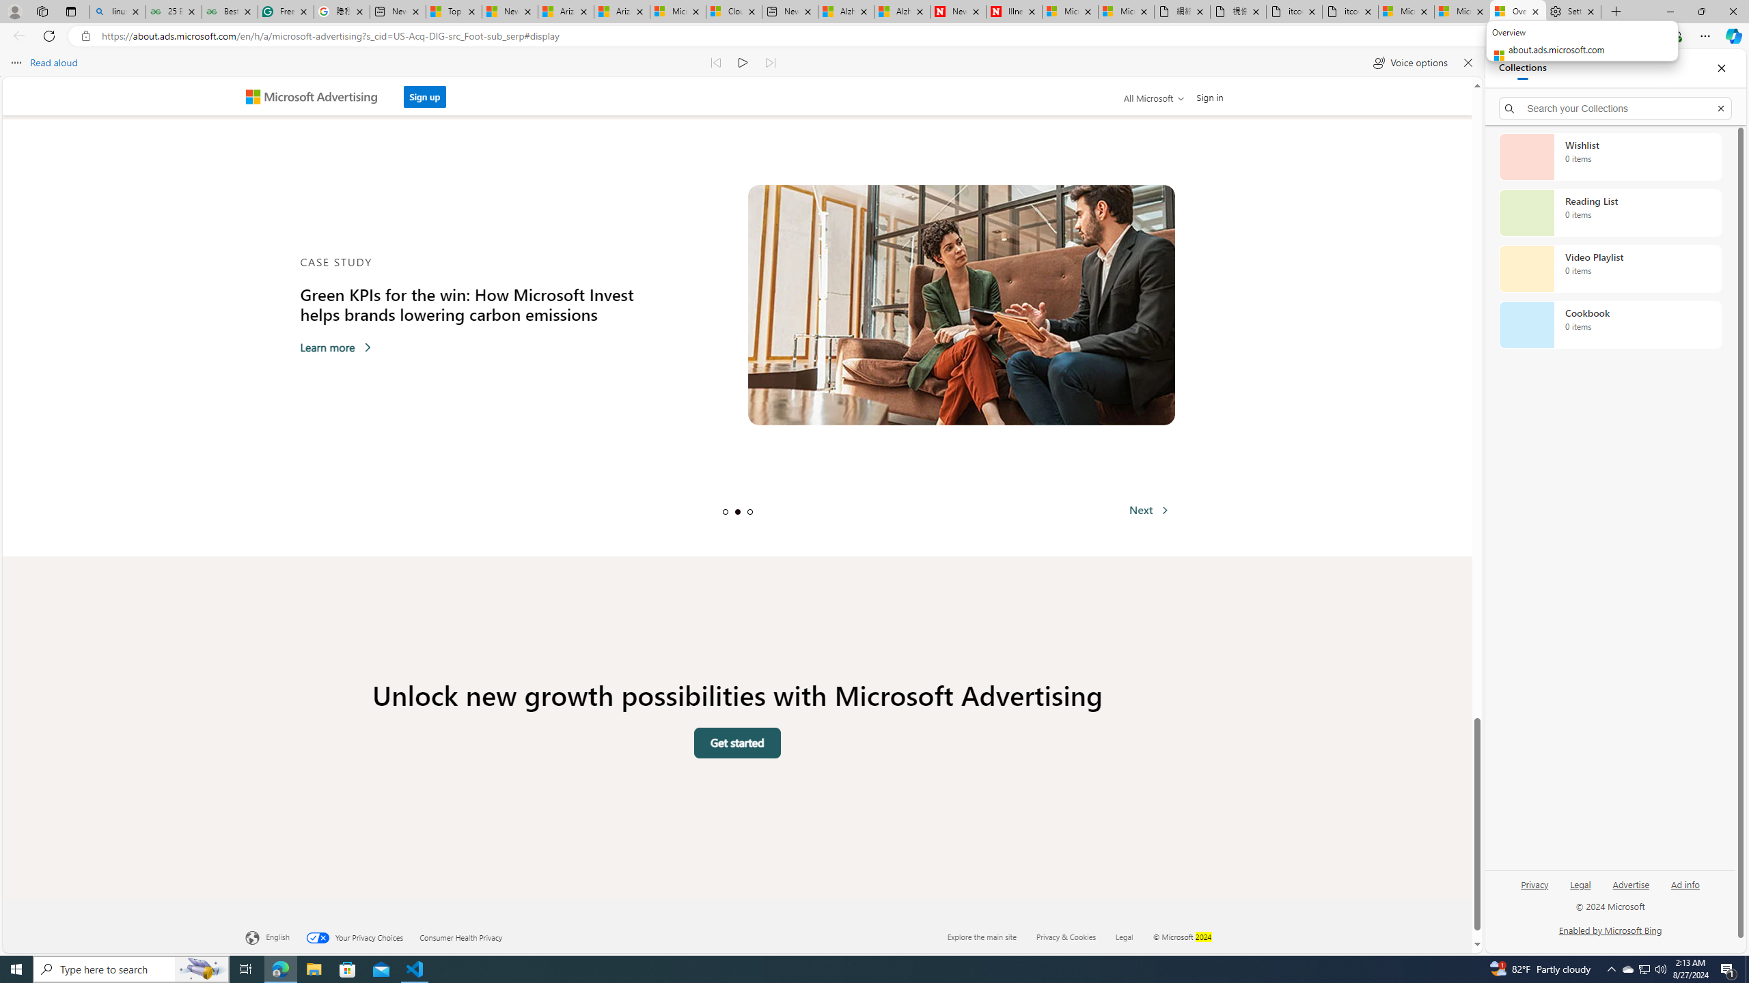 The height and width of the screenshot is (983, 1749). I want to click on Close read aloud, so click(1468, 63).